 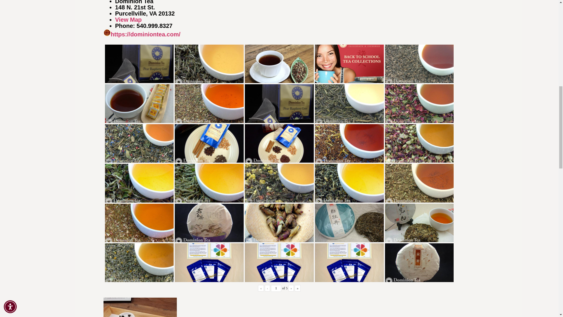 What do you see at coordinates (139, 104) in the screenshot?
I see `Golden Fortune Puerh Tuo Cha` at bounding box center [139, 104].